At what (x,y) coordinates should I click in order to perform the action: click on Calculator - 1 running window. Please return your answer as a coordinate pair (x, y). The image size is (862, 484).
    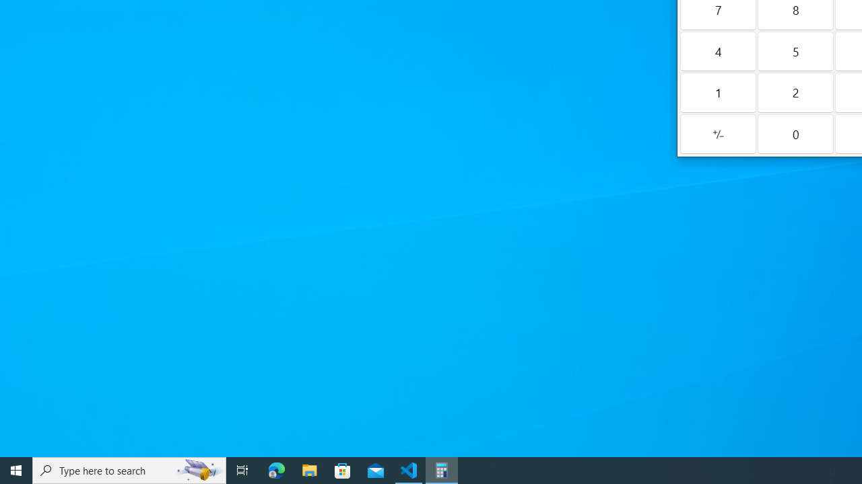
    Looking at the image, I should click on (442, 471).